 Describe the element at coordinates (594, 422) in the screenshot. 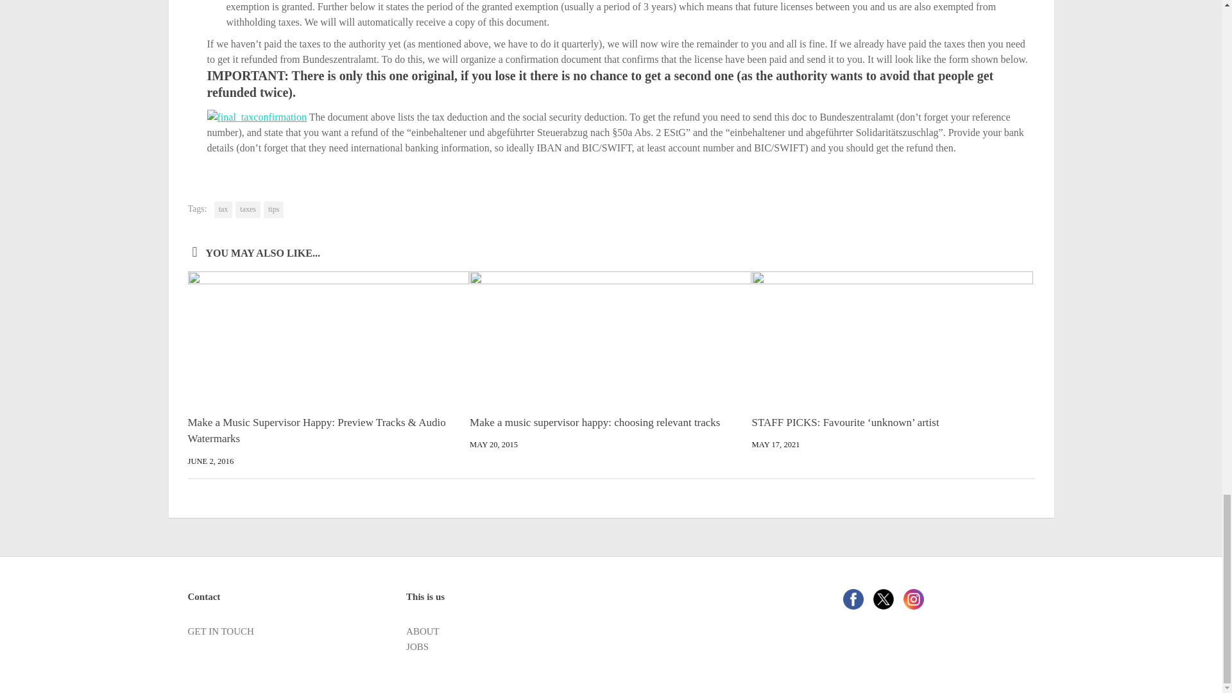

I see `Make a music supervisor happy: choosing relevant tracks` at that location.